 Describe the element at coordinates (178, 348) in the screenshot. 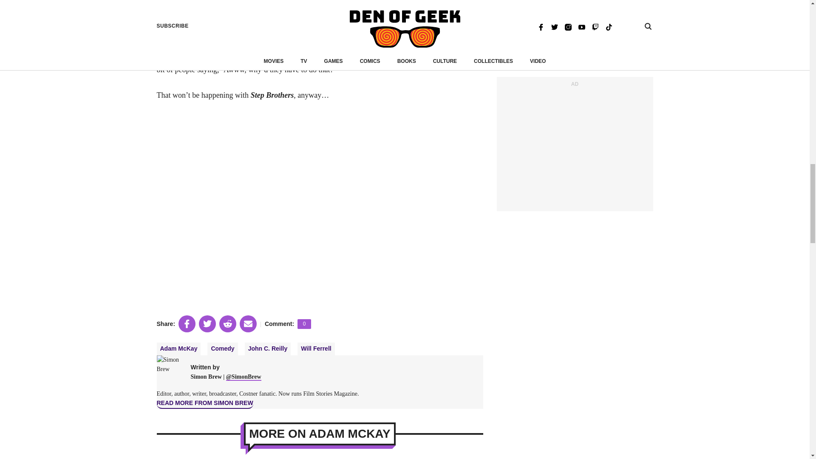

I see `Adam McKay` at that location.